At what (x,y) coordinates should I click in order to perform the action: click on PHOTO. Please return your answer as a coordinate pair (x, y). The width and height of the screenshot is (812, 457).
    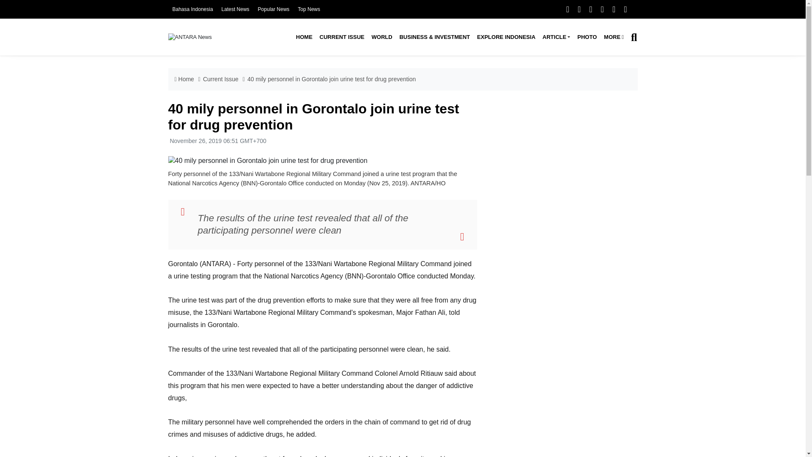
    Looking at the image, I should click on (587, 37).